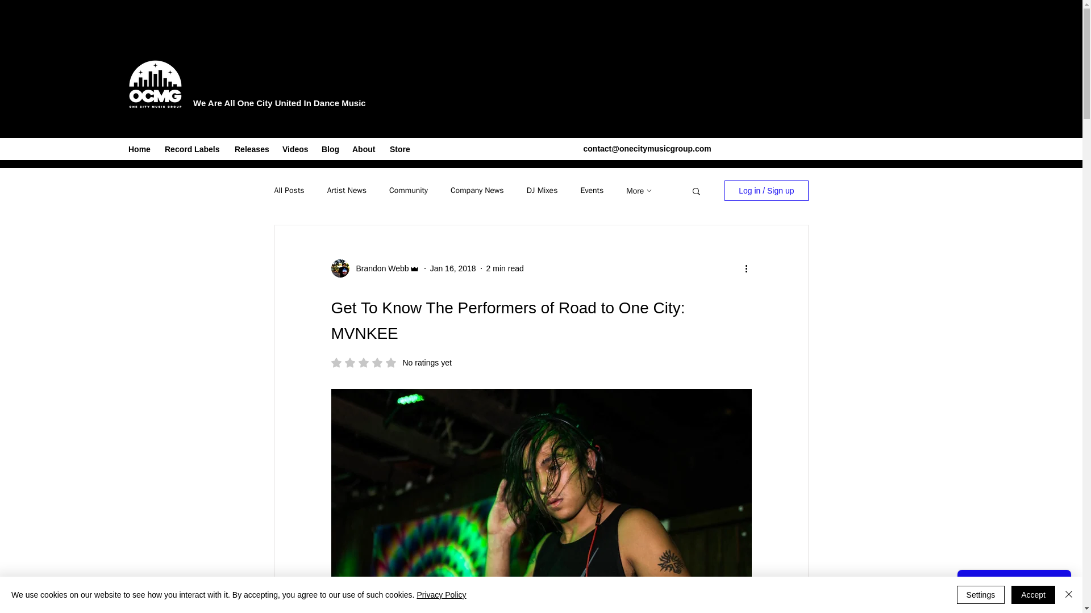  I want to click on Store, so click(401, 149).